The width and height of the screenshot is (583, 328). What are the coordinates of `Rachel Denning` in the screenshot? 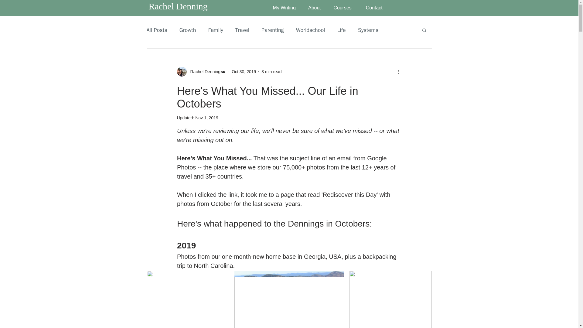 It's located at (178, 6).